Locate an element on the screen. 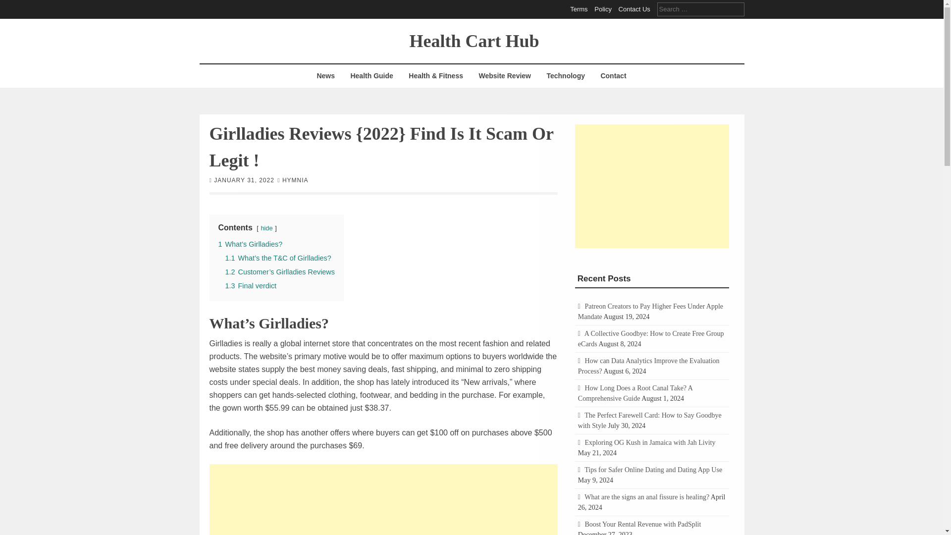 The height and width of the screenshot is (535, 951). The Perfect Farewell Card: How to Say Goodbye with Style is located at coordinates (650, 420).